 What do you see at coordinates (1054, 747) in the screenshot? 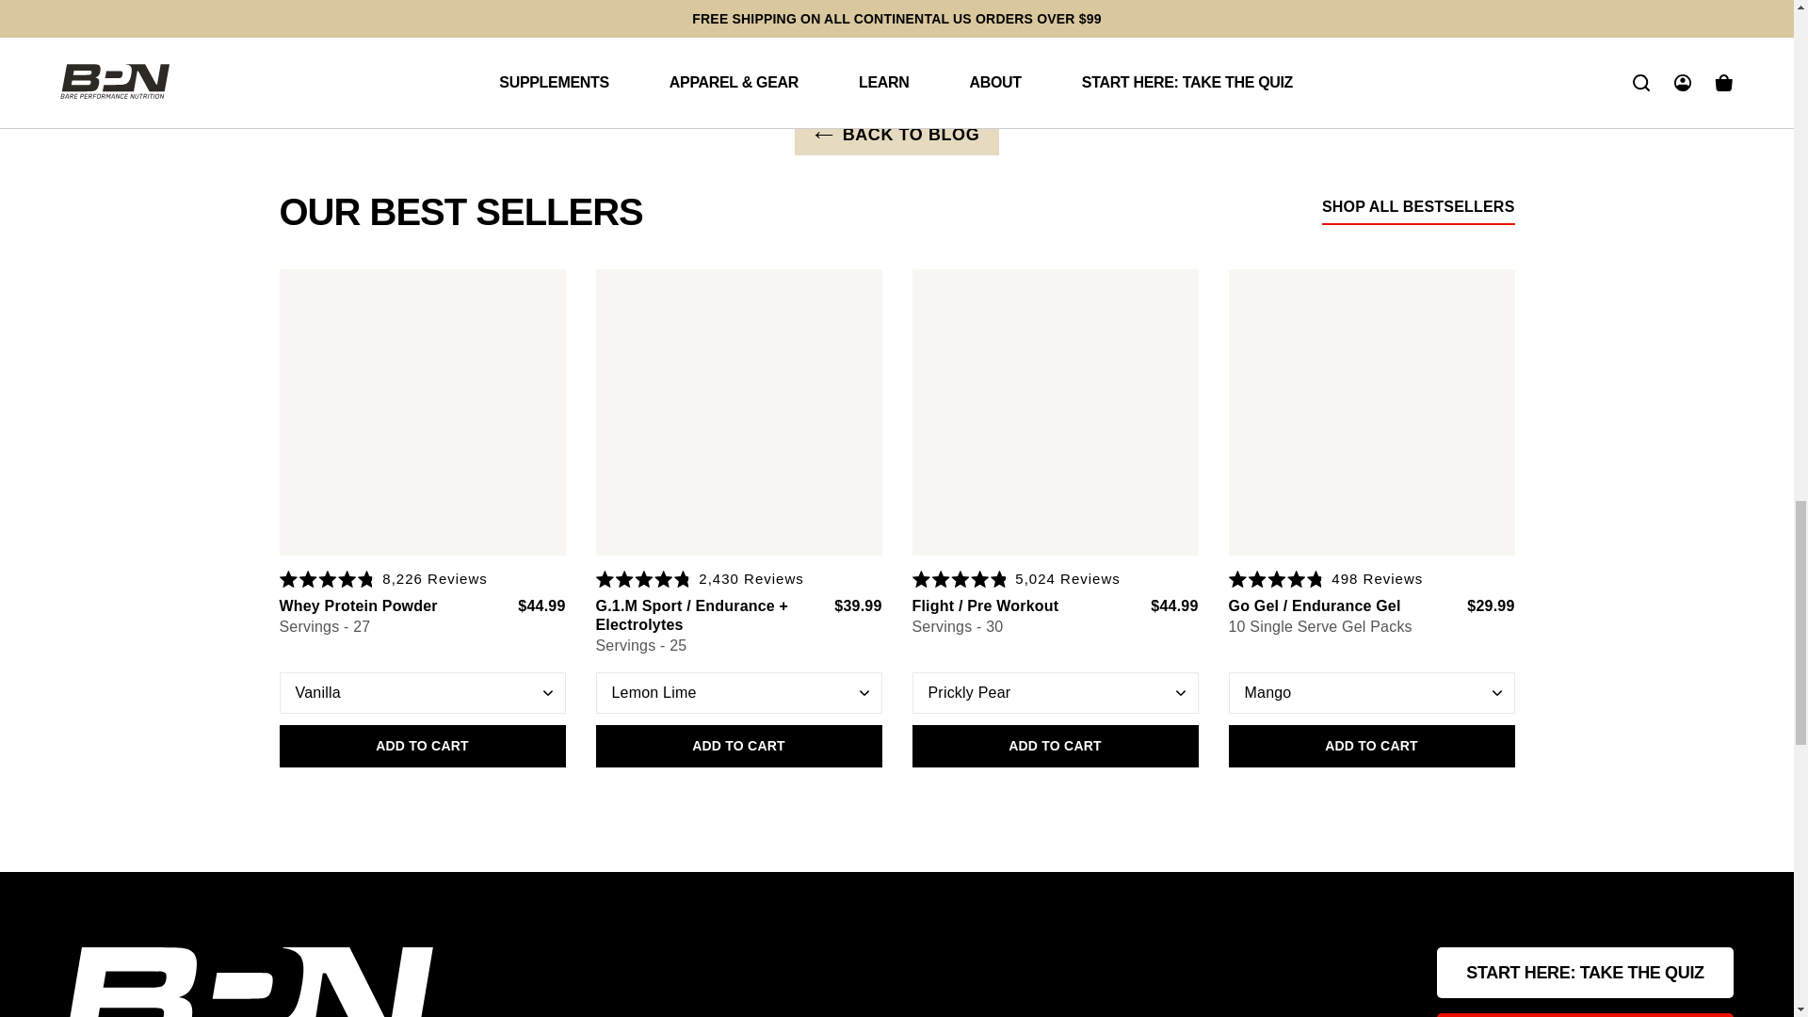
I see `Add to cart` at bounding box center [1054, 747].